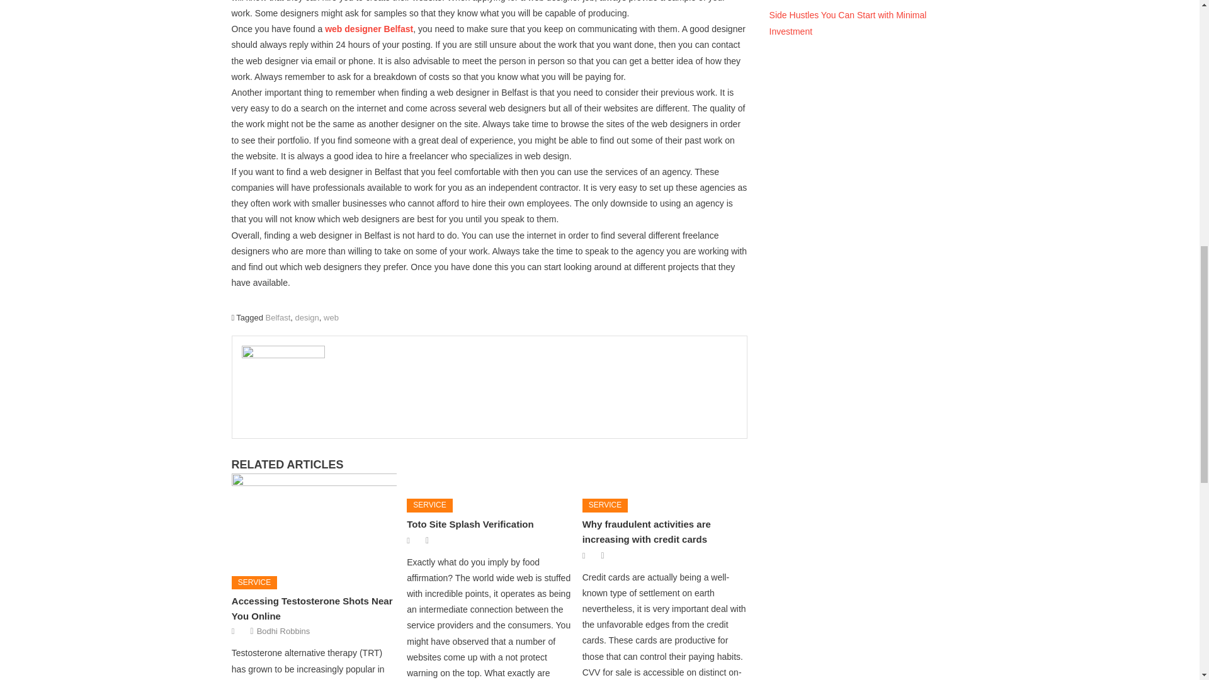 Image resolution: width=1209 pixels, height=680 pixels. Describe the element at coordinates (429, 505) in the screenshot. I see `SERVICE` at that location.